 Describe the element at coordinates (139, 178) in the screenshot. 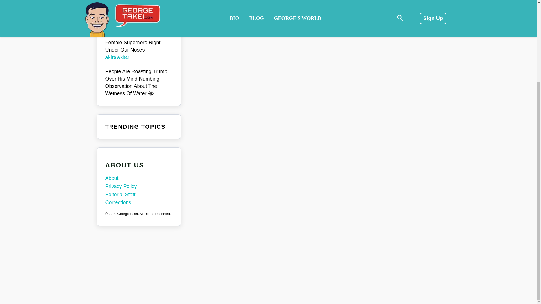

I see `About` at that location.